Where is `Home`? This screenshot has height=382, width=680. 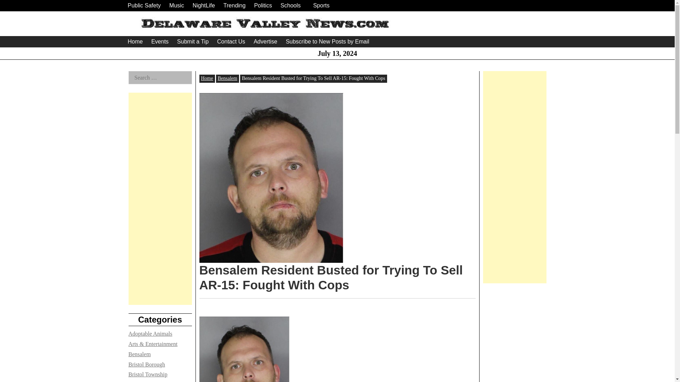
Home is located at coordinates (135, 41).